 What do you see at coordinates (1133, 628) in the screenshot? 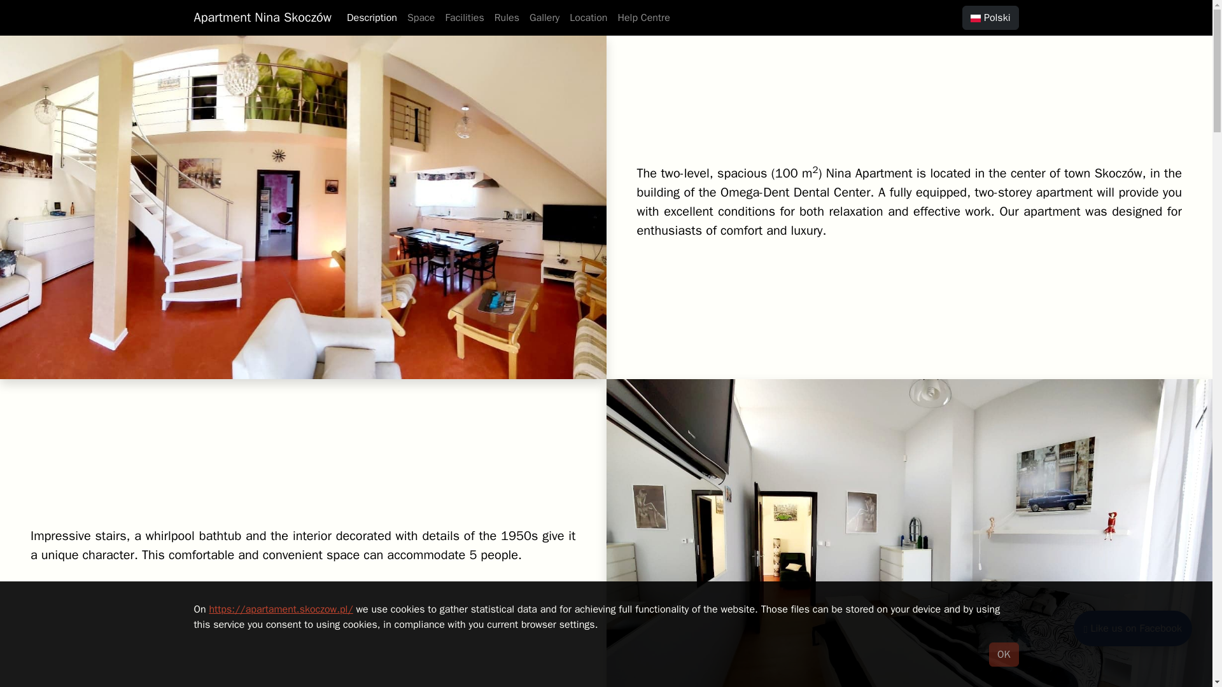
I see `Like us on Facebook` at bounding box center [1133, 628].